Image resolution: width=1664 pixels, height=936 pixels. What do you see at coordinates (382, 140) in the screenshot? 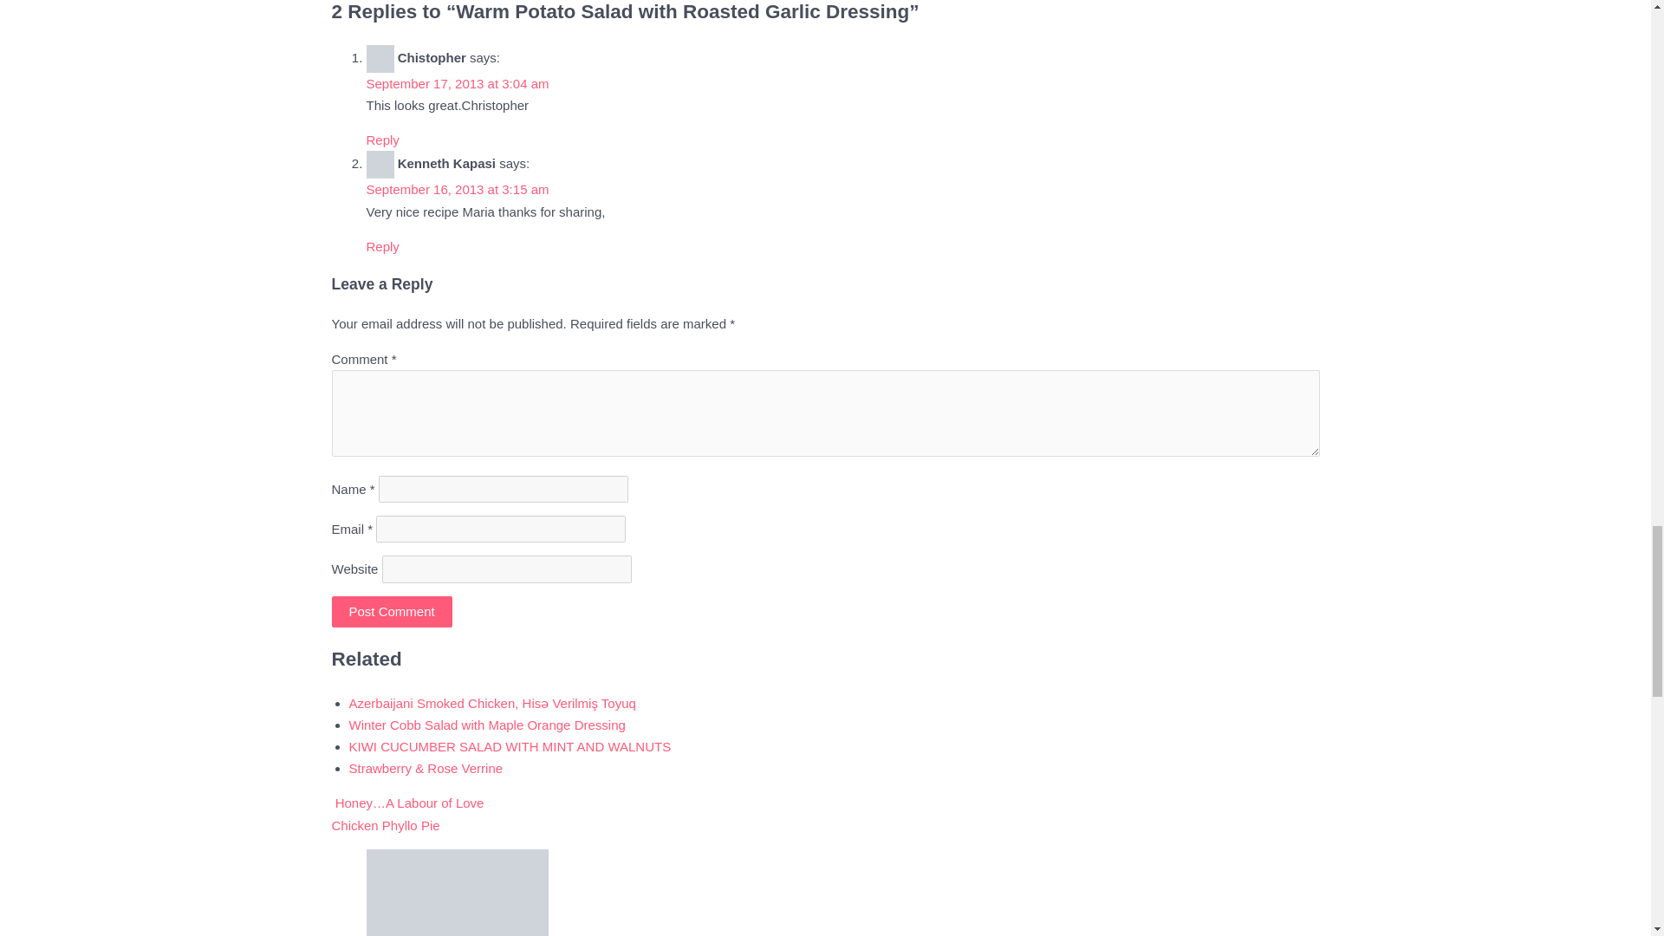
I see `Reply` at bounding box center [382, 140].